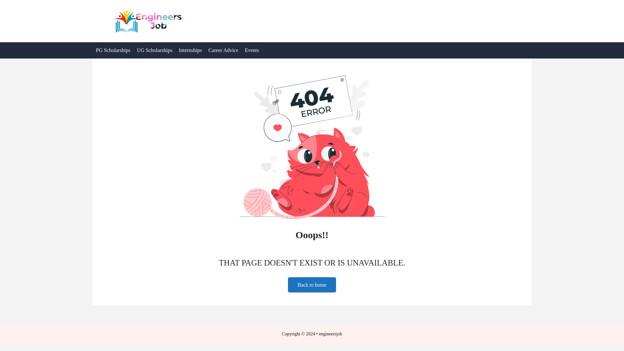 This screenshot has height=351, width=624. Describe the element at coordinates (312, 285) in the screenshot. I see `Back to home` at that location.